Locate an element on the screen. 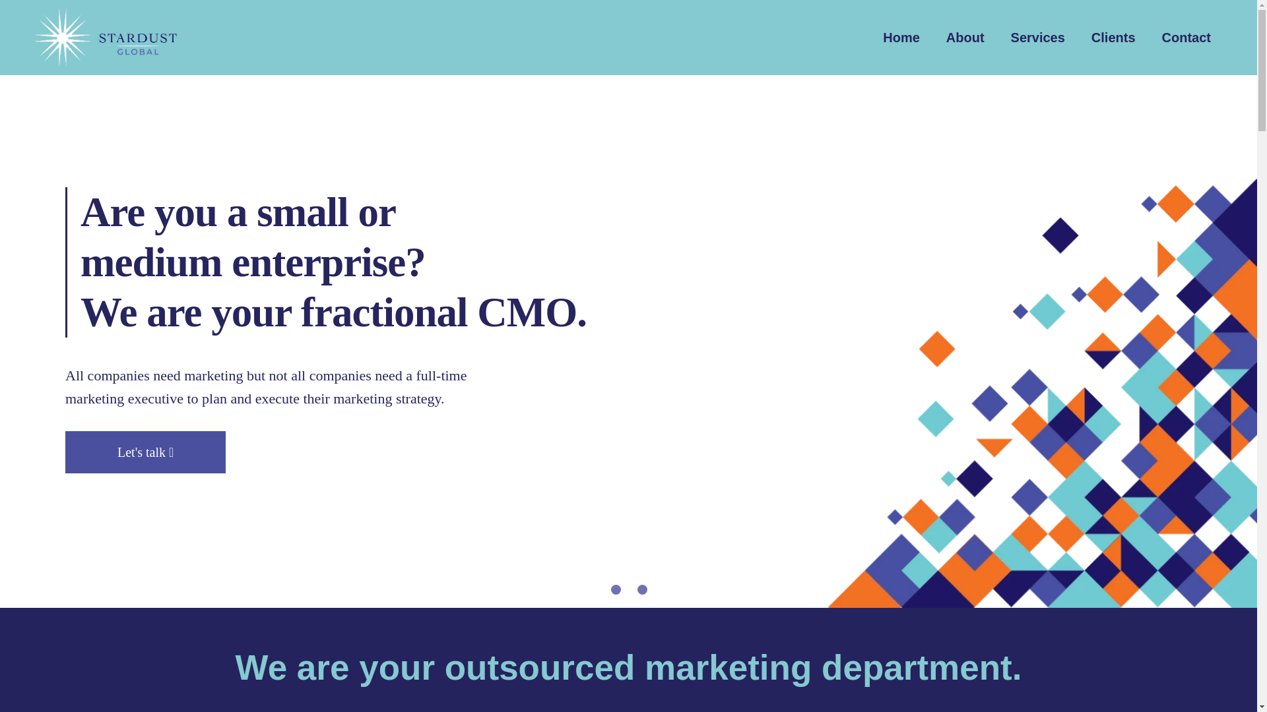 The height and width of the screenshot is (712, 1267). About is located at coordinates (965, 38).